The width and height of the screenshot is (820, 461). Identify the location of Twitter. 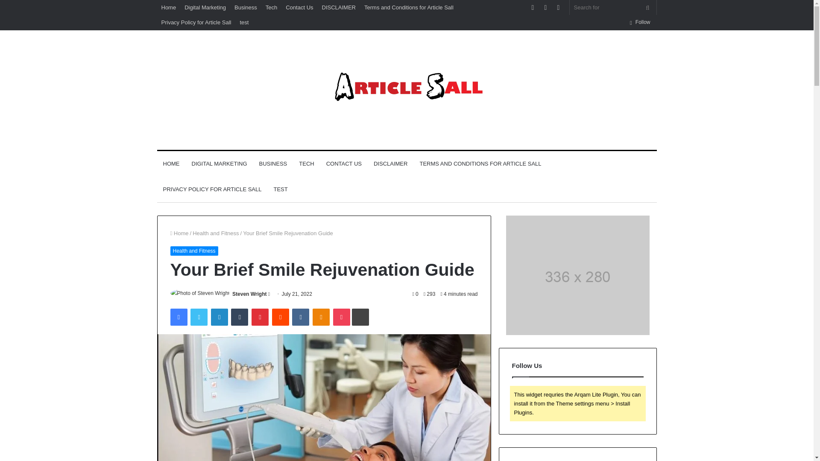
(199, 317).